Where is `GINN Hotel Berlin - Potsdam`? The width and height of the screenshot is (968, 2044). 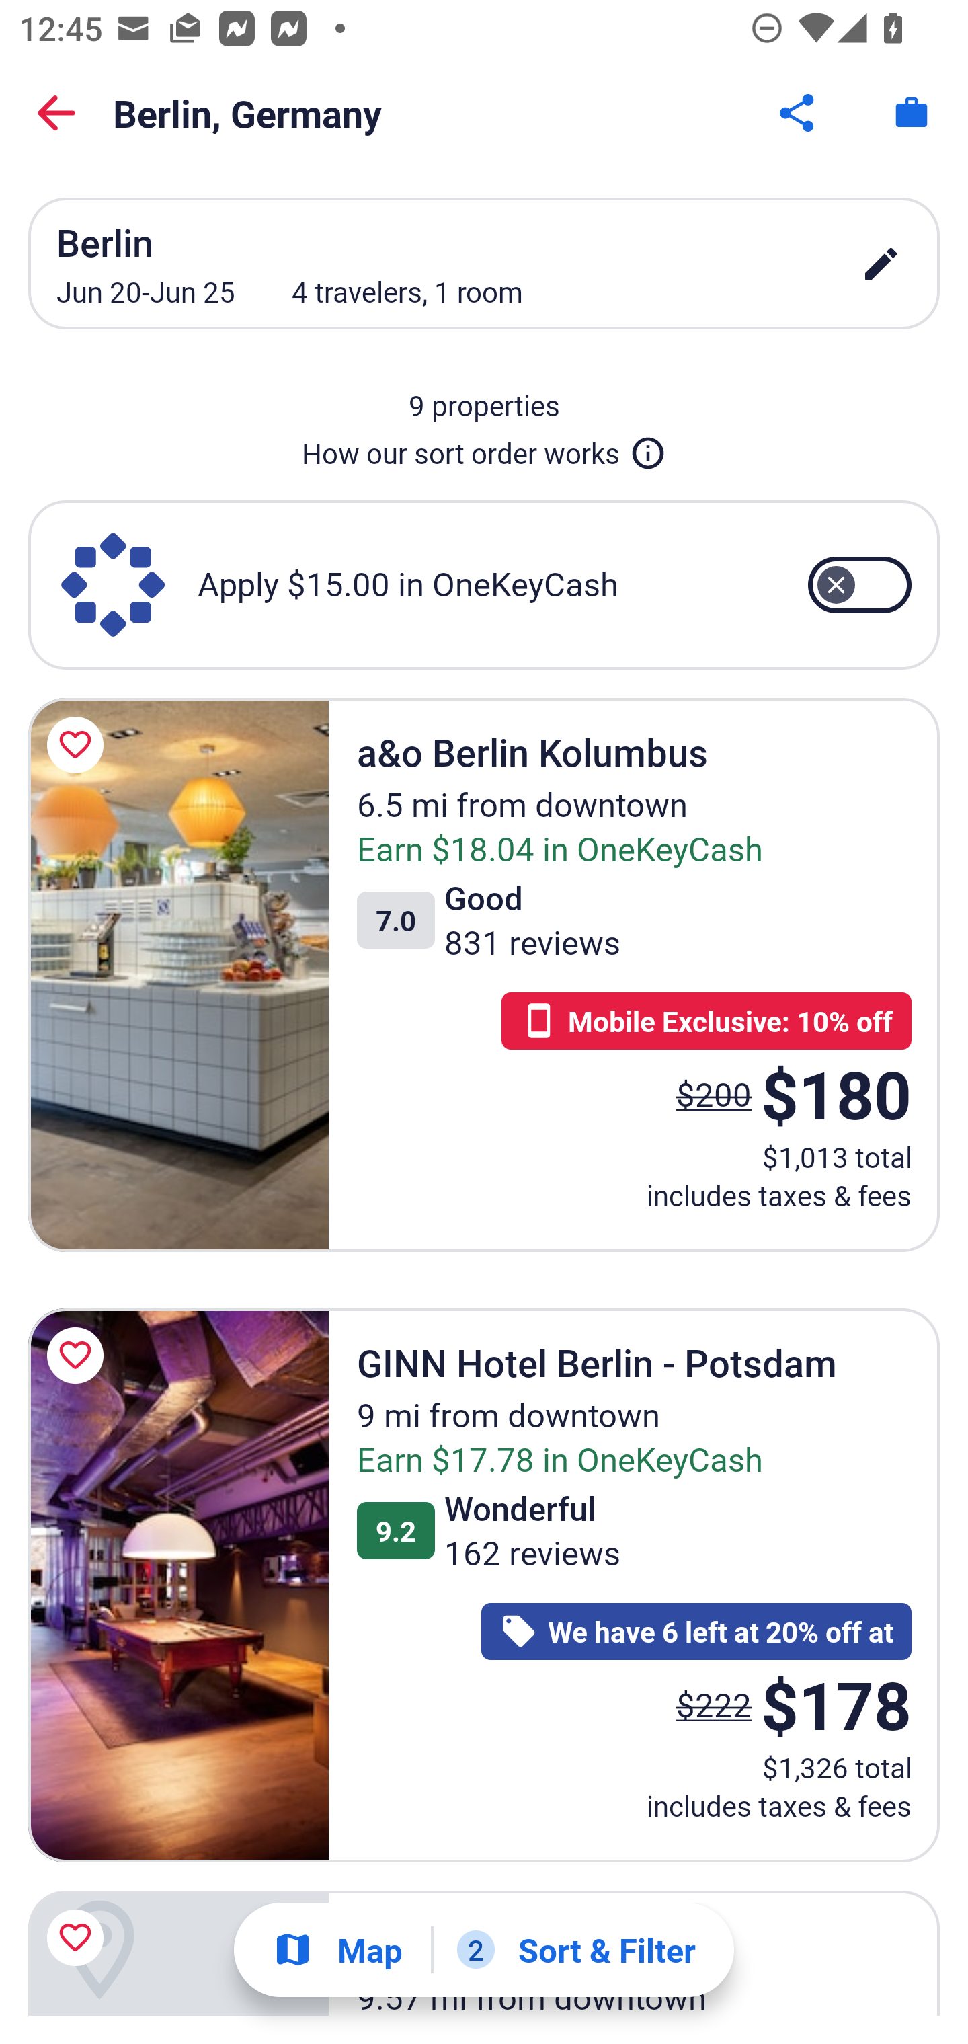 GINN Hotel Berlin - Potsdam is located at coordinates (178, 1585).